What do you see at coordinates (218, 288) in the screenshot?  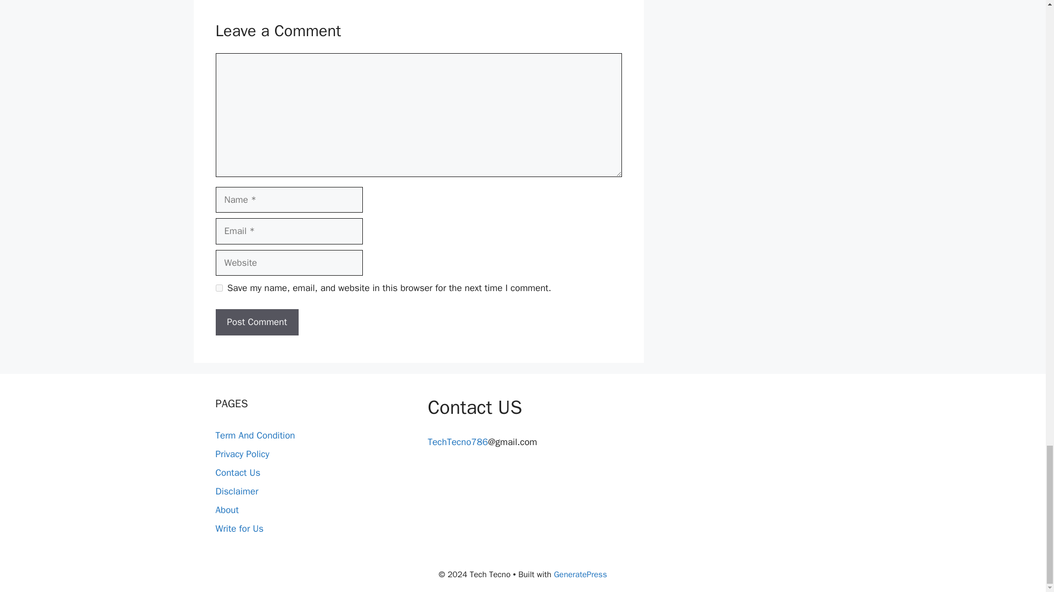 I see `yes` at bounding box center [218, 288].